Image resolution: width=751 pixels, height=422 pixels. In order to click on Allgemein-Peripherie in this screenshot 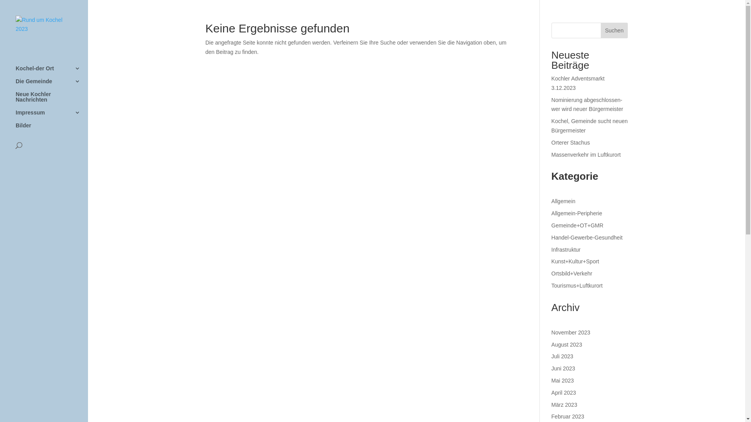, I will do `click(577, 213)`.